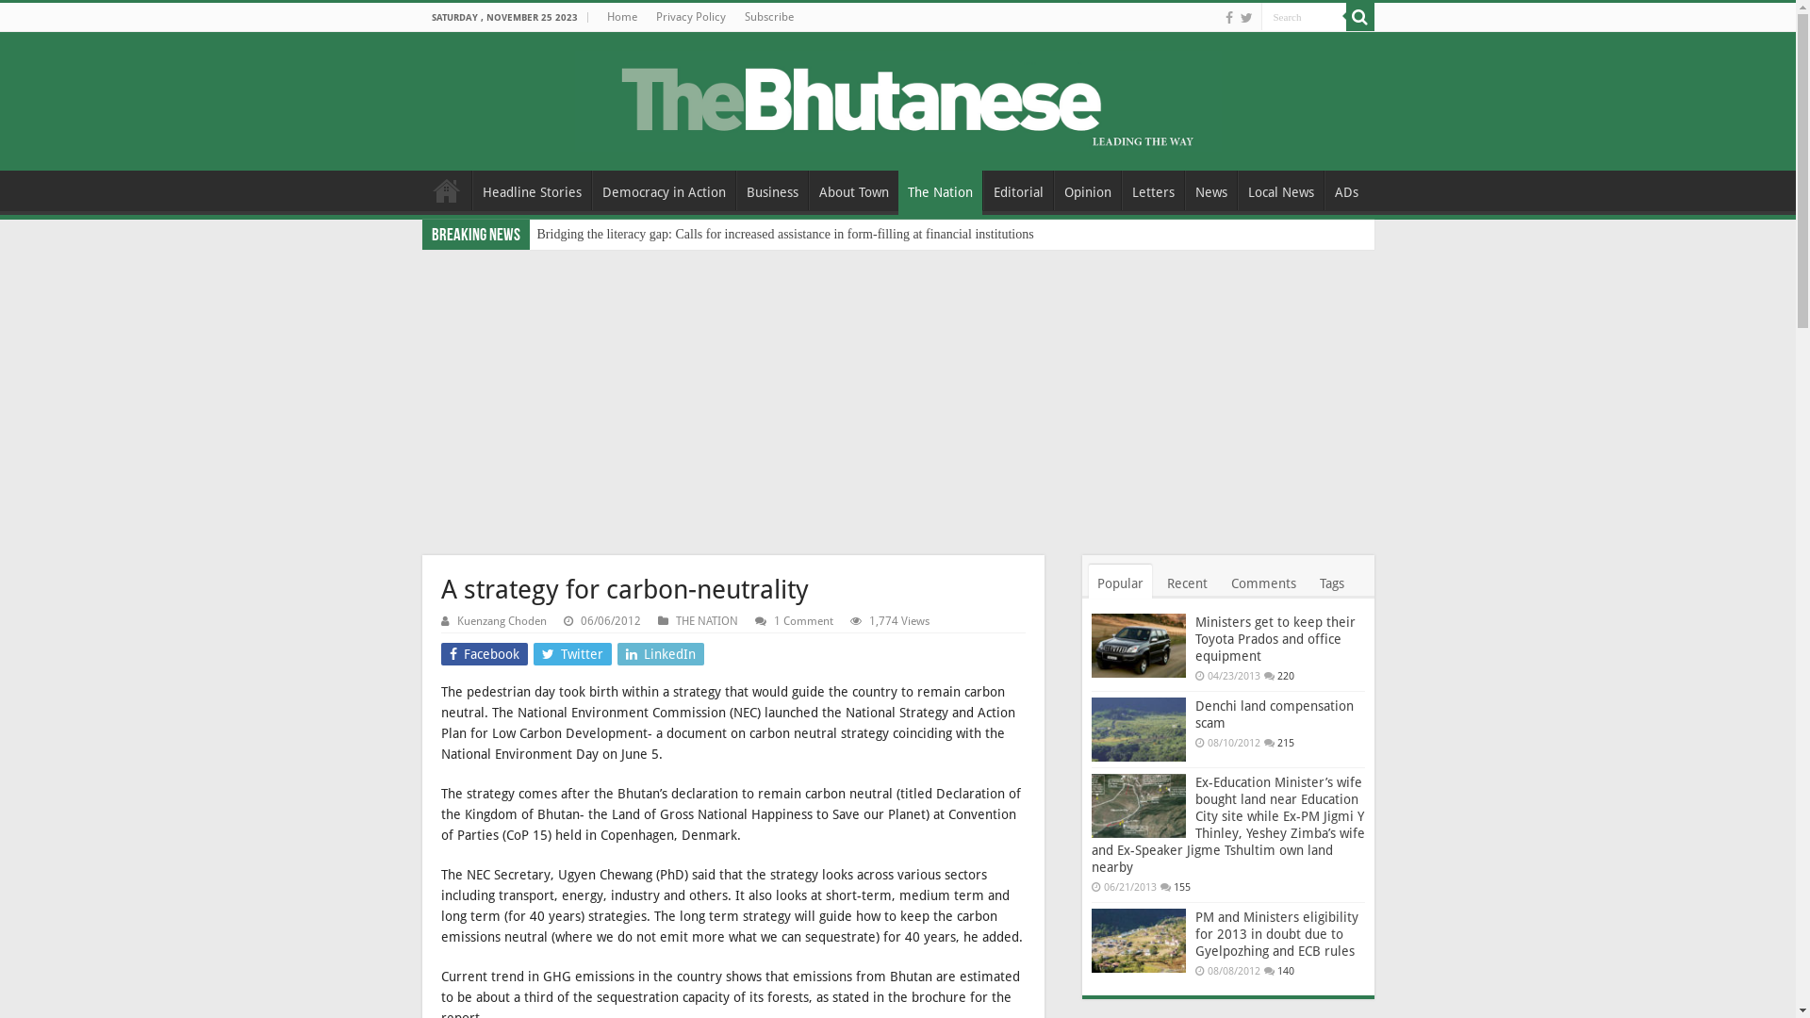 This screenshot has height=1018, width=1810. I want to click on Facebook, so click(485, 654).